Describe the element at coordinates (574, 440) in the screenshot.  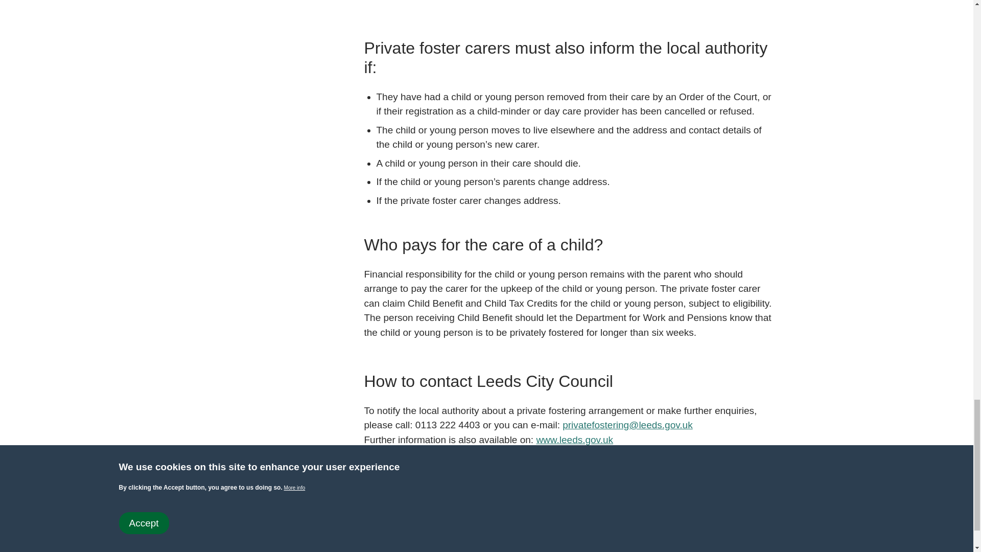
I see `www.leeds.gov.uk` at that location.